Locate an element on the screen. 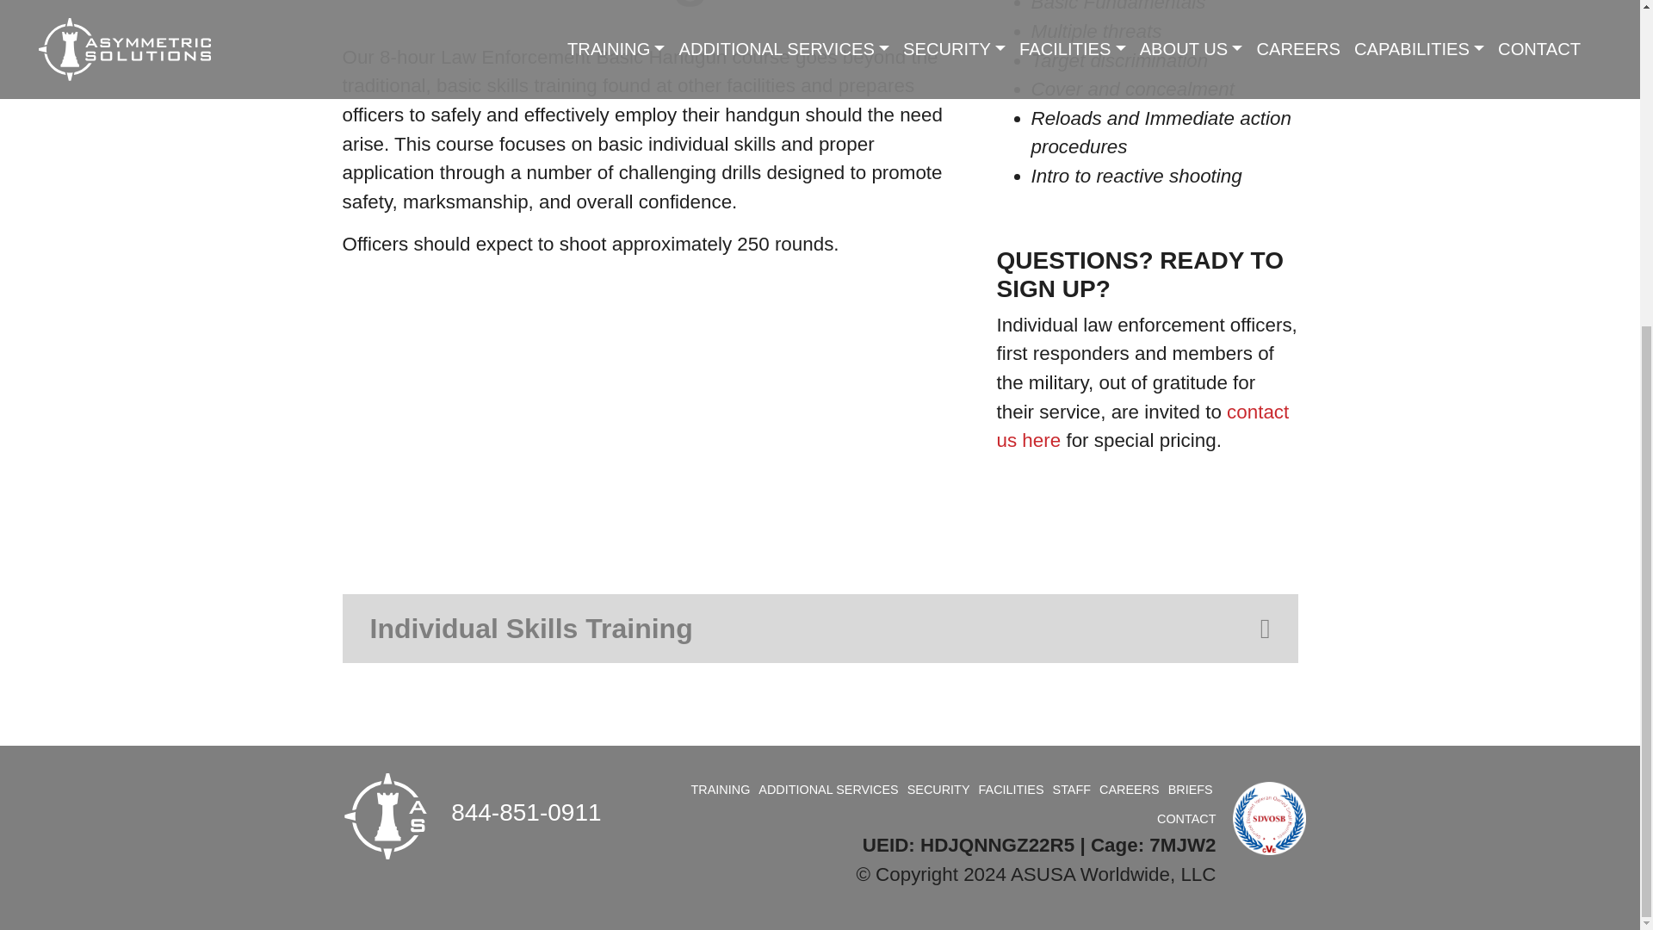 This screenshot has height=930, width=1653. Home is located at coordinates (384, 815).